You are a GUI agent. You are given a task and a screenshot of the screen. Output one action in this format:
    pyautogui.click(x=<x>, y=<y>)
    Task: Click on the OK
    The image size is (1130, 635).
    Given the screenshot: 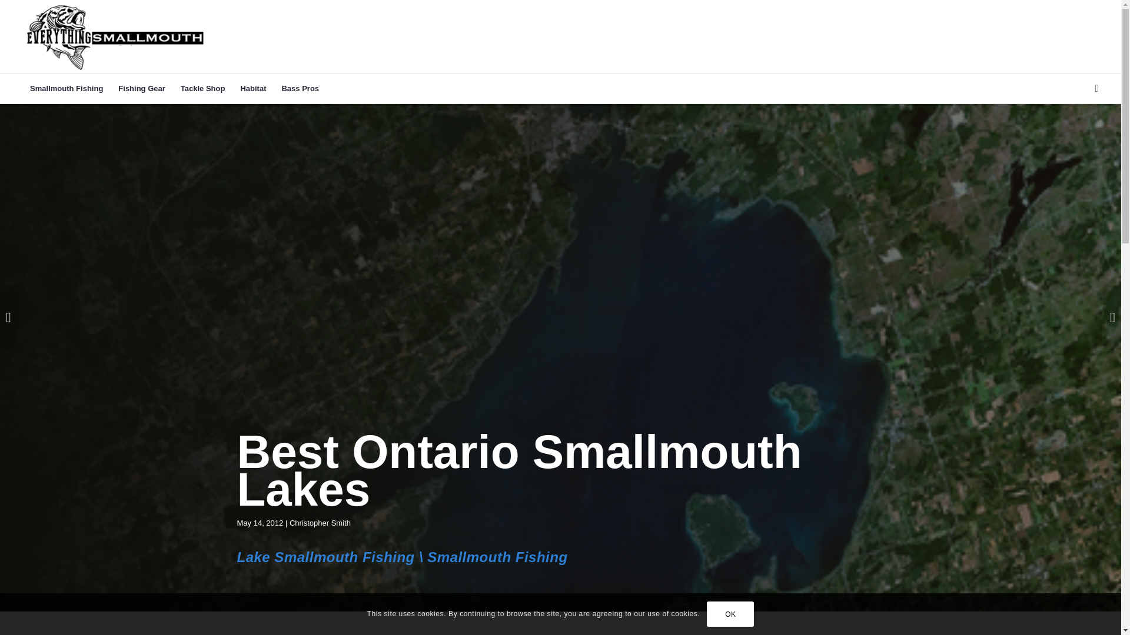 What is the action you would take?
    pyautogui.click(x=730, y=613)
    